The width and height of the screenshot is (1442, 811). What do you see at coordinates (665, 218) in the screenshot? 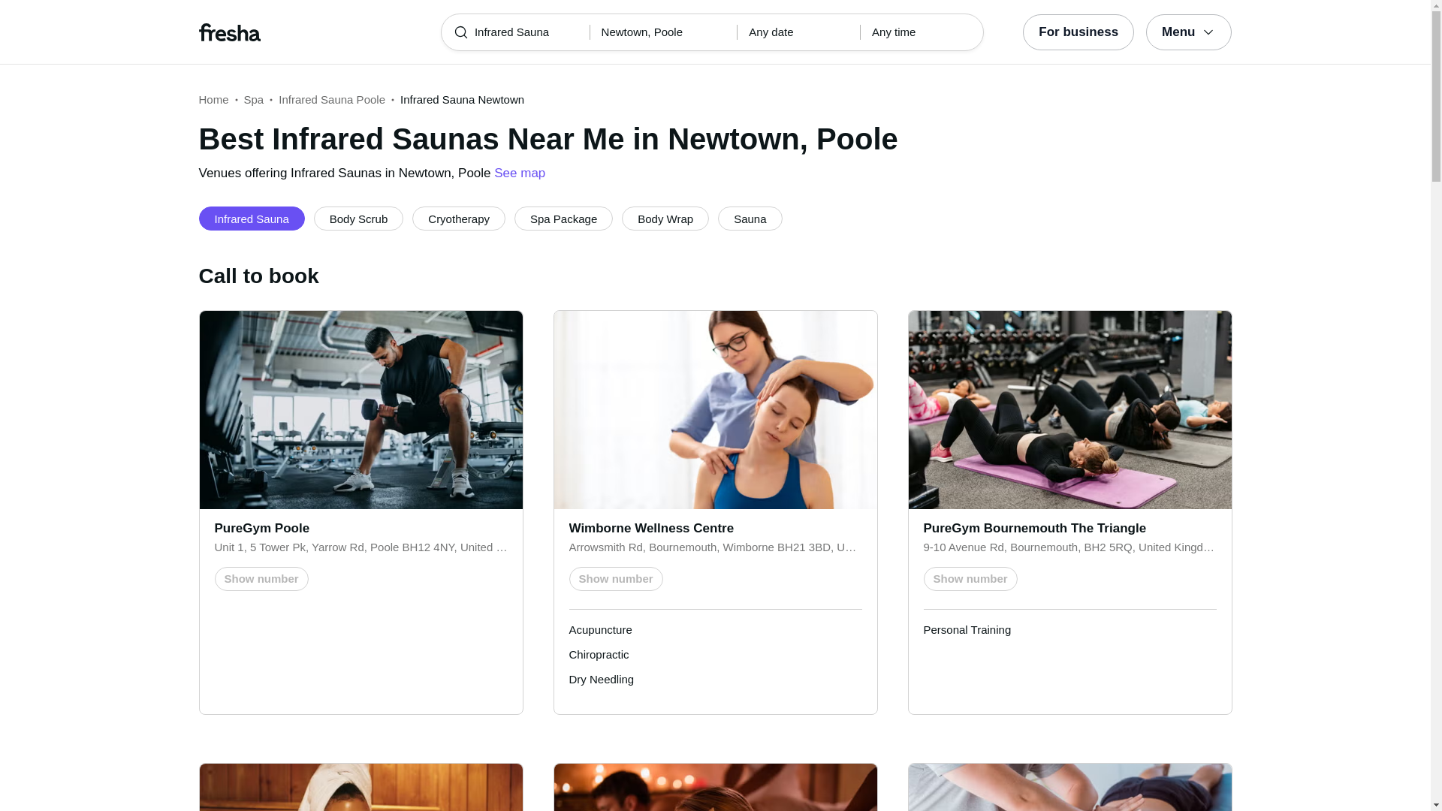
I see `Body Wrap` at bounding box center [665, 218].